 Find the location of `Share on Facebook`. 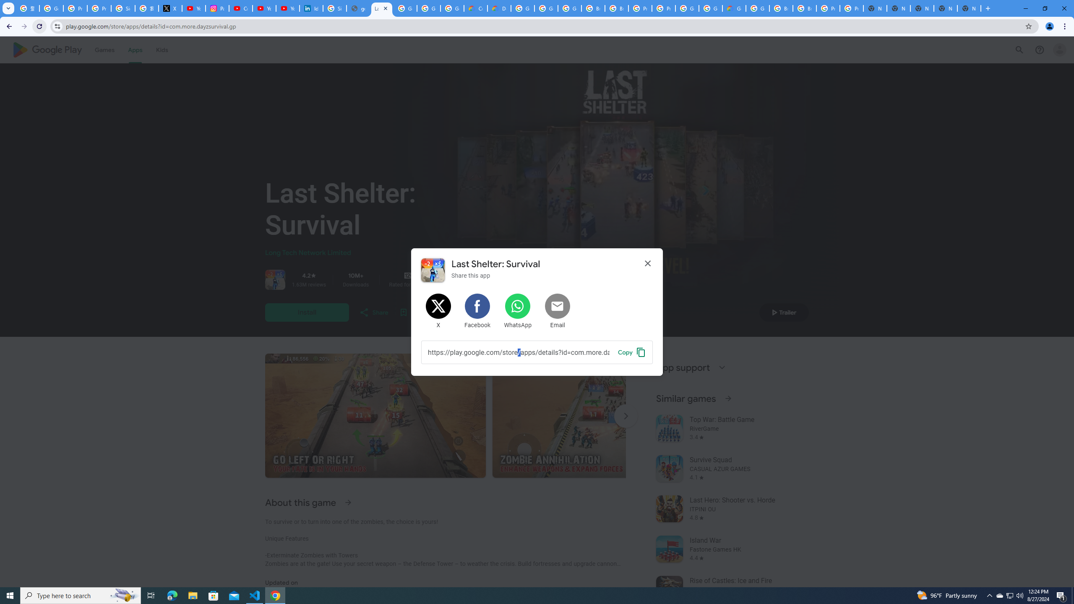

Share on Facebook is located at coordinates (478, 311).